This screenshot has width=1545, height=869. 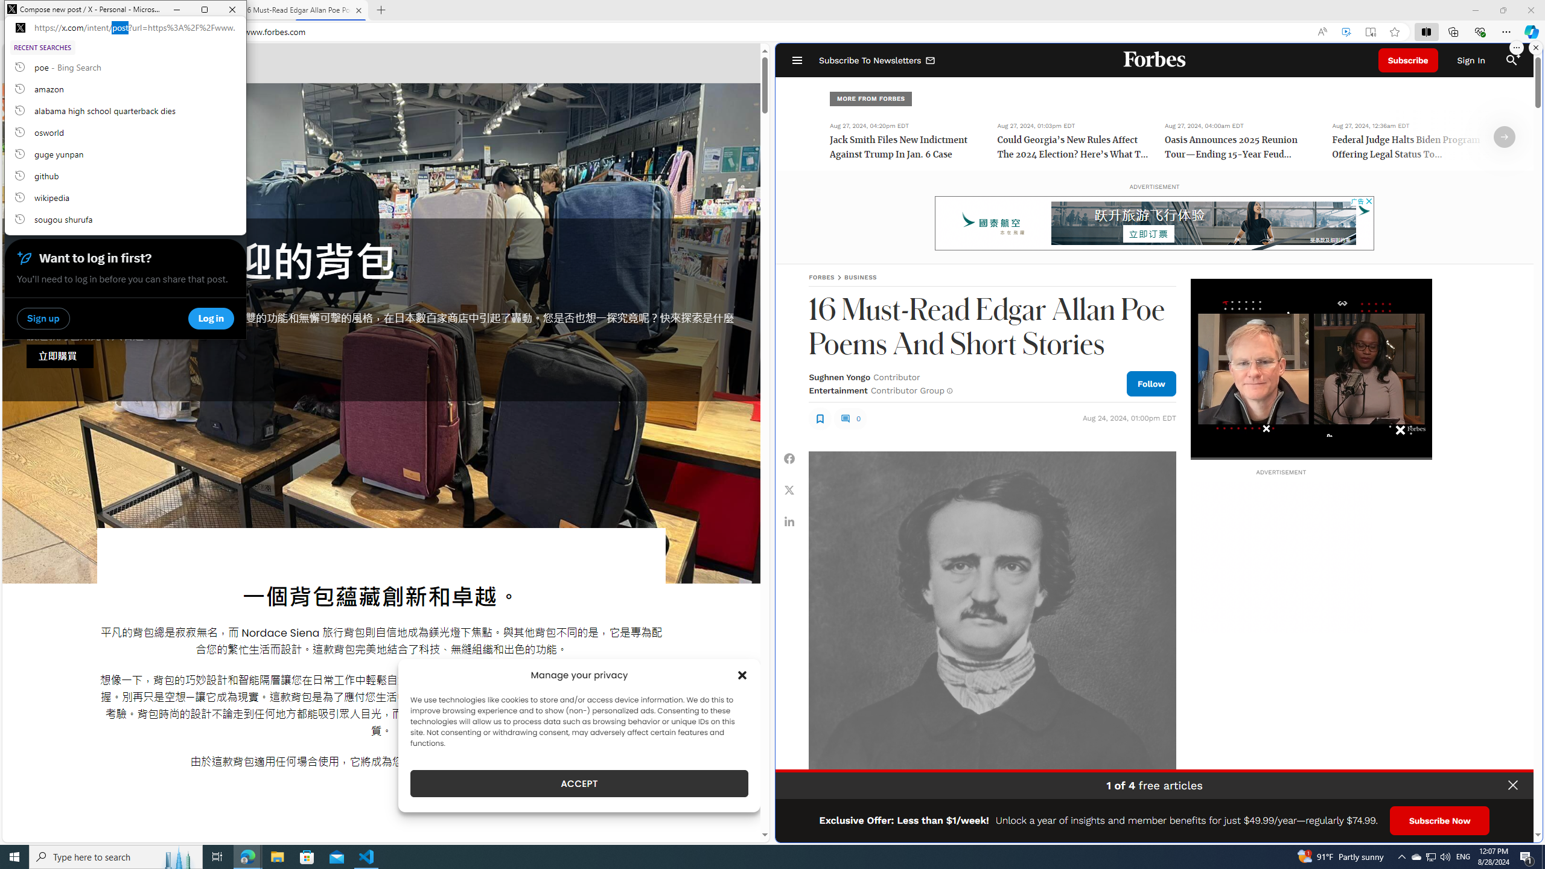 What do you see at coordinates (1513, 785) in the screenshot?
I see `Class: close-button unbutton` at bounding box center [1513, 785].